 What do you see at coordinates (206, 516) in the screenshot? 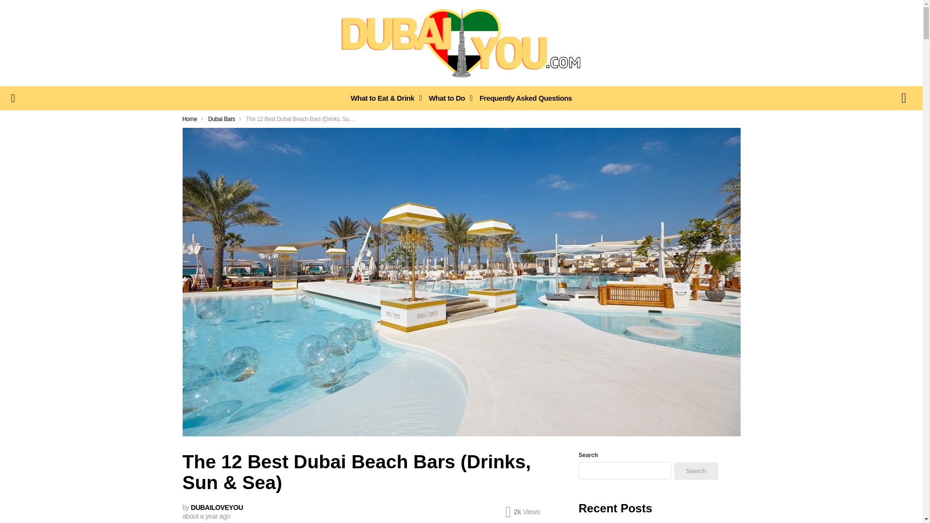
I see `May 8, 2023, 2:12 pm` at bounding box center [206, 516].